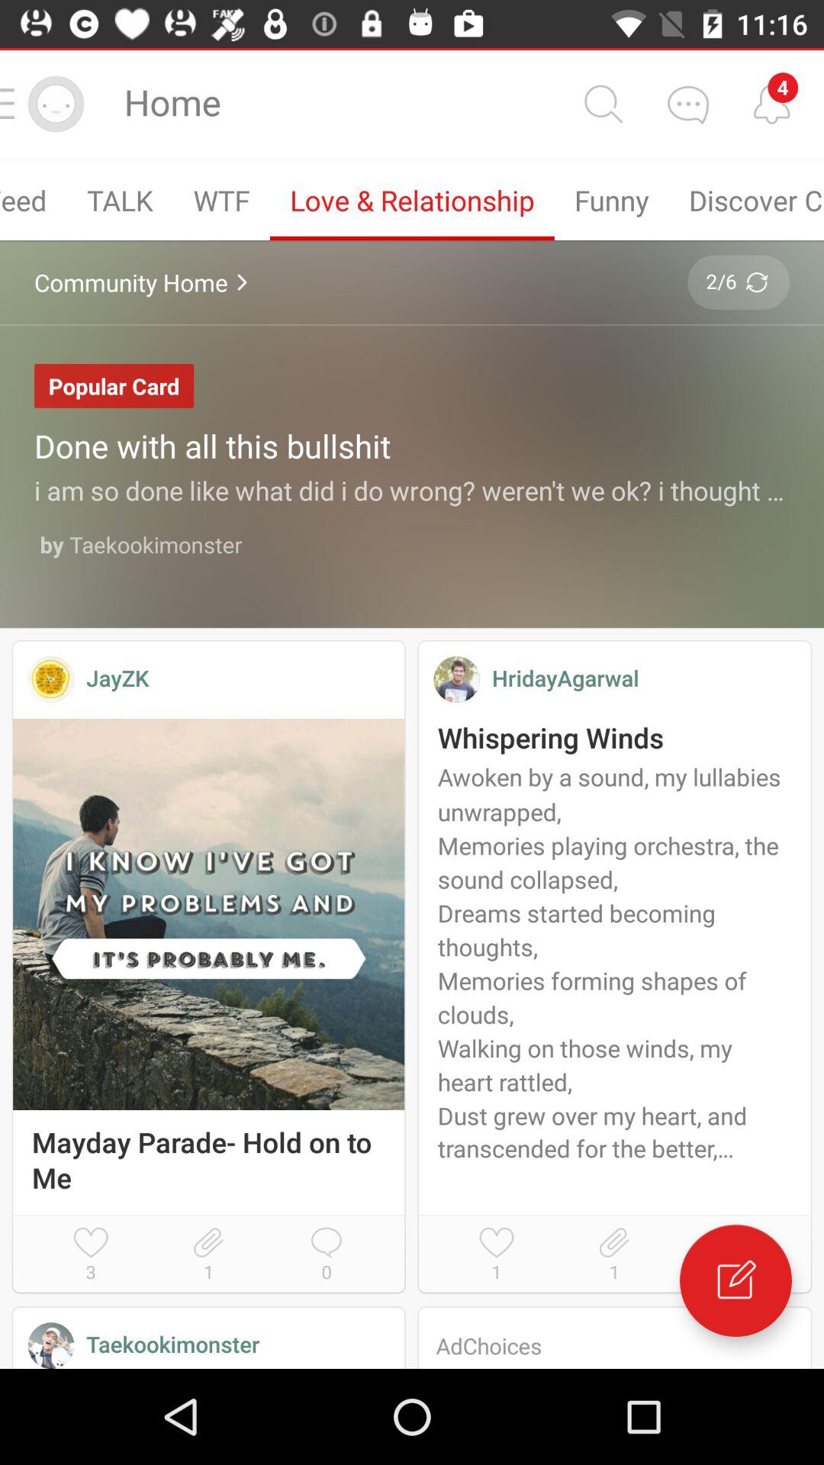 This screenshot has width=824, height=1465. I want to click on tap for notification, so click(771, 104).